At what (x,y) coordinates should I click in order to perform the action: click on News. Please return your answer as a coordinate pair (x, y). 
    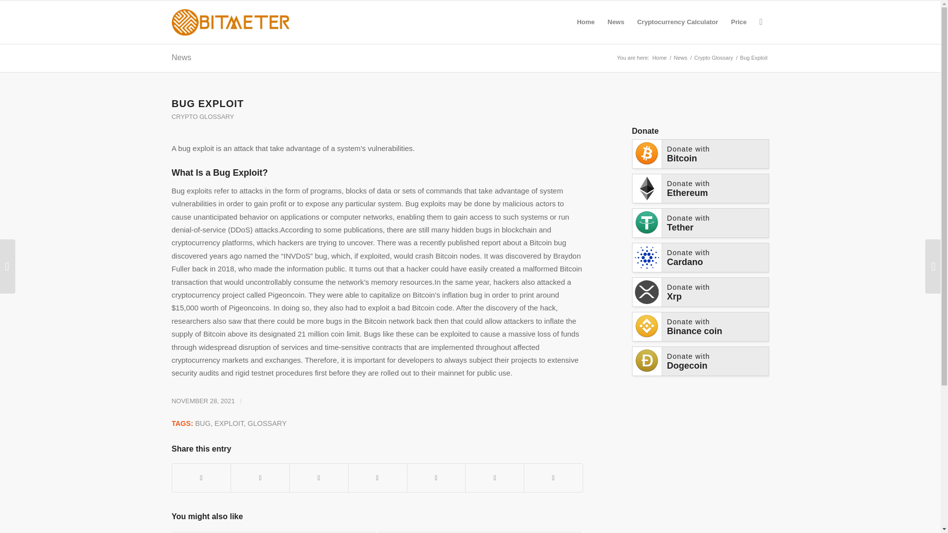
    Looking at the image, I should click on (680, 58).